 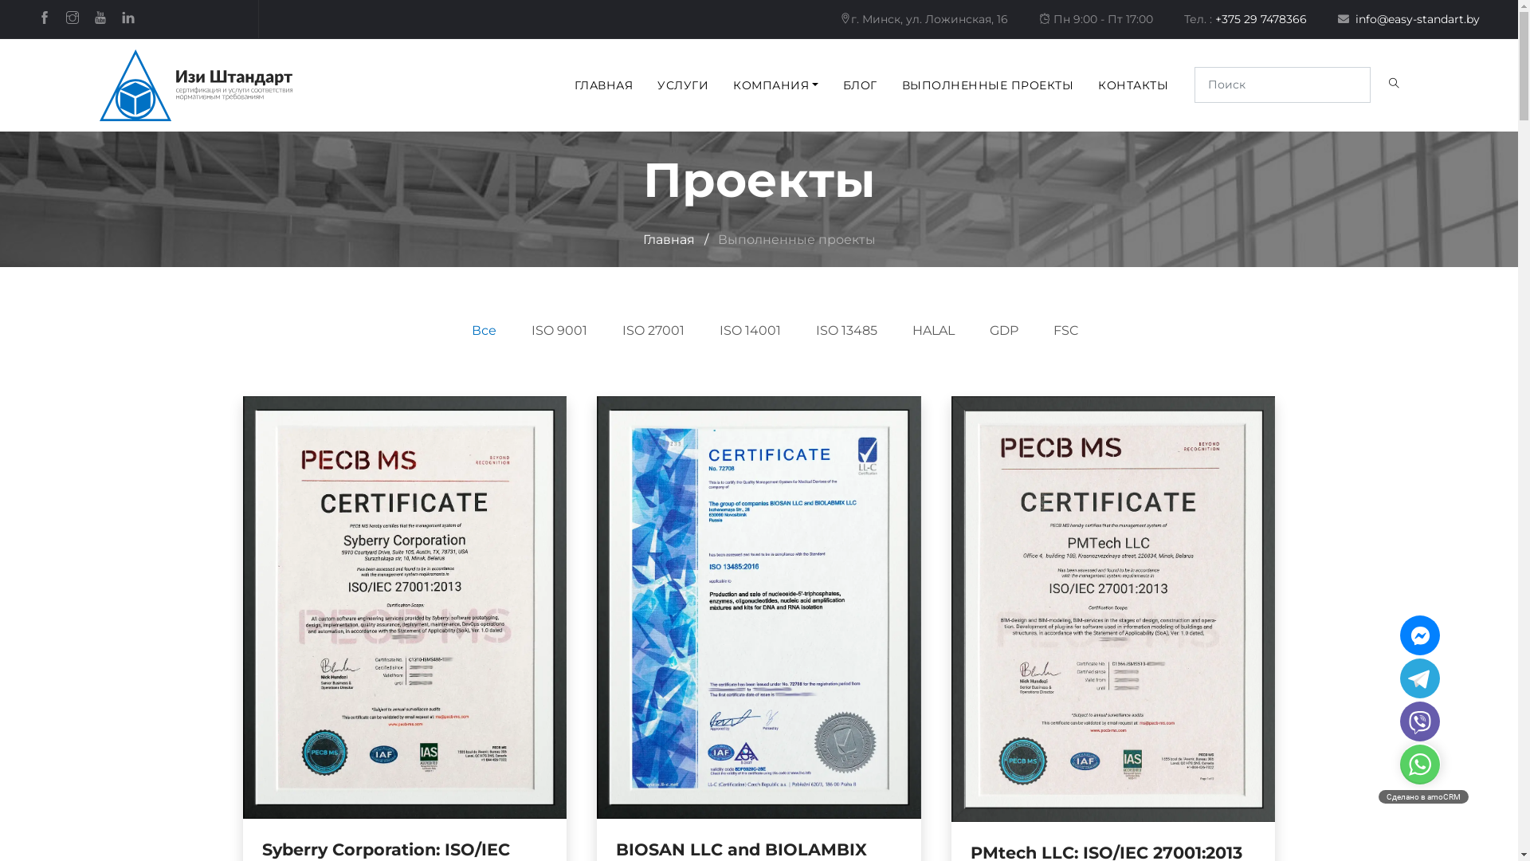 I want to click on HALAL, so click(x=932, y=330).